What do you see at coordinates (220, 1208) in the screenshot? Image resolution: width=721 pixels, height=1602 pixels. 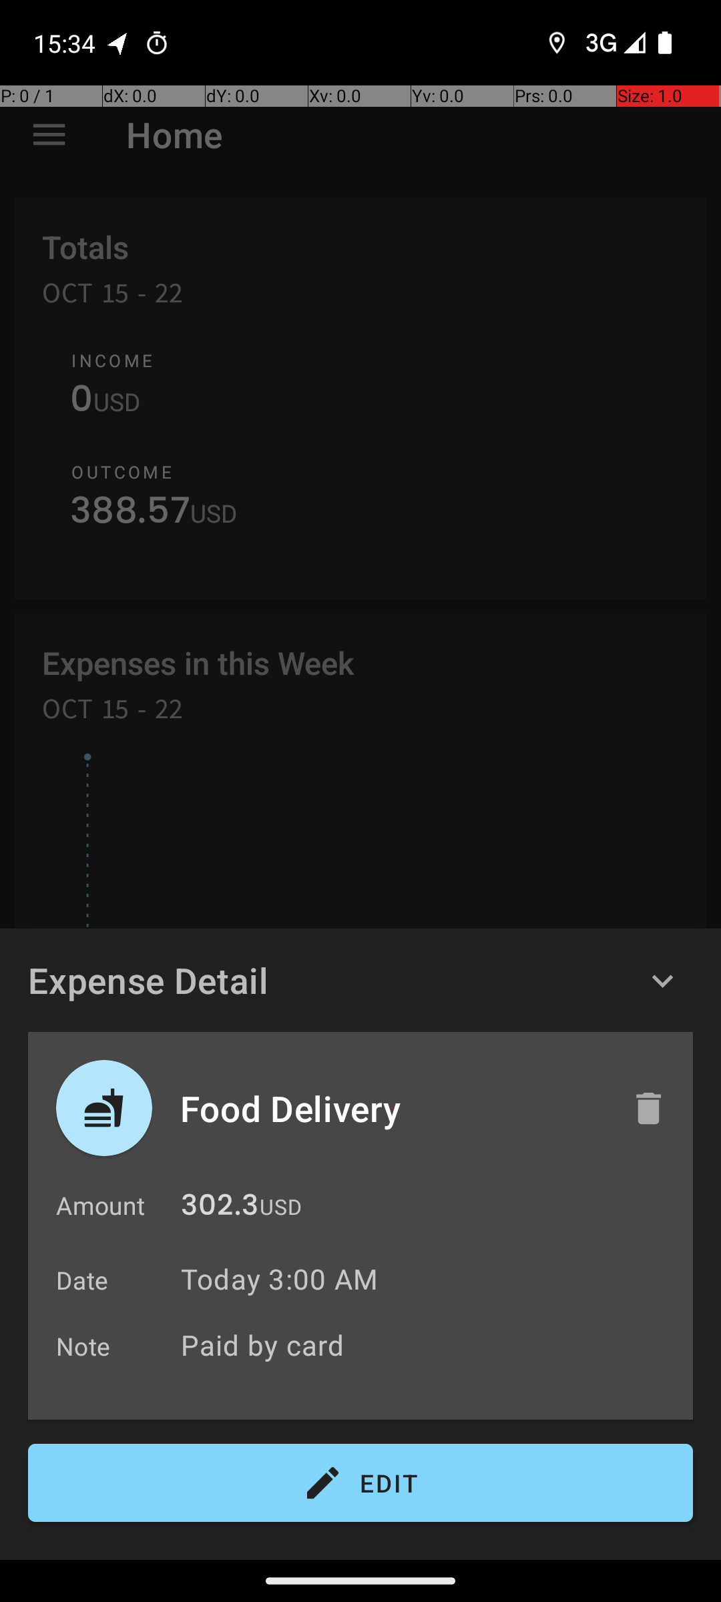 I see `302.3` at bounding box center [220, 1208].